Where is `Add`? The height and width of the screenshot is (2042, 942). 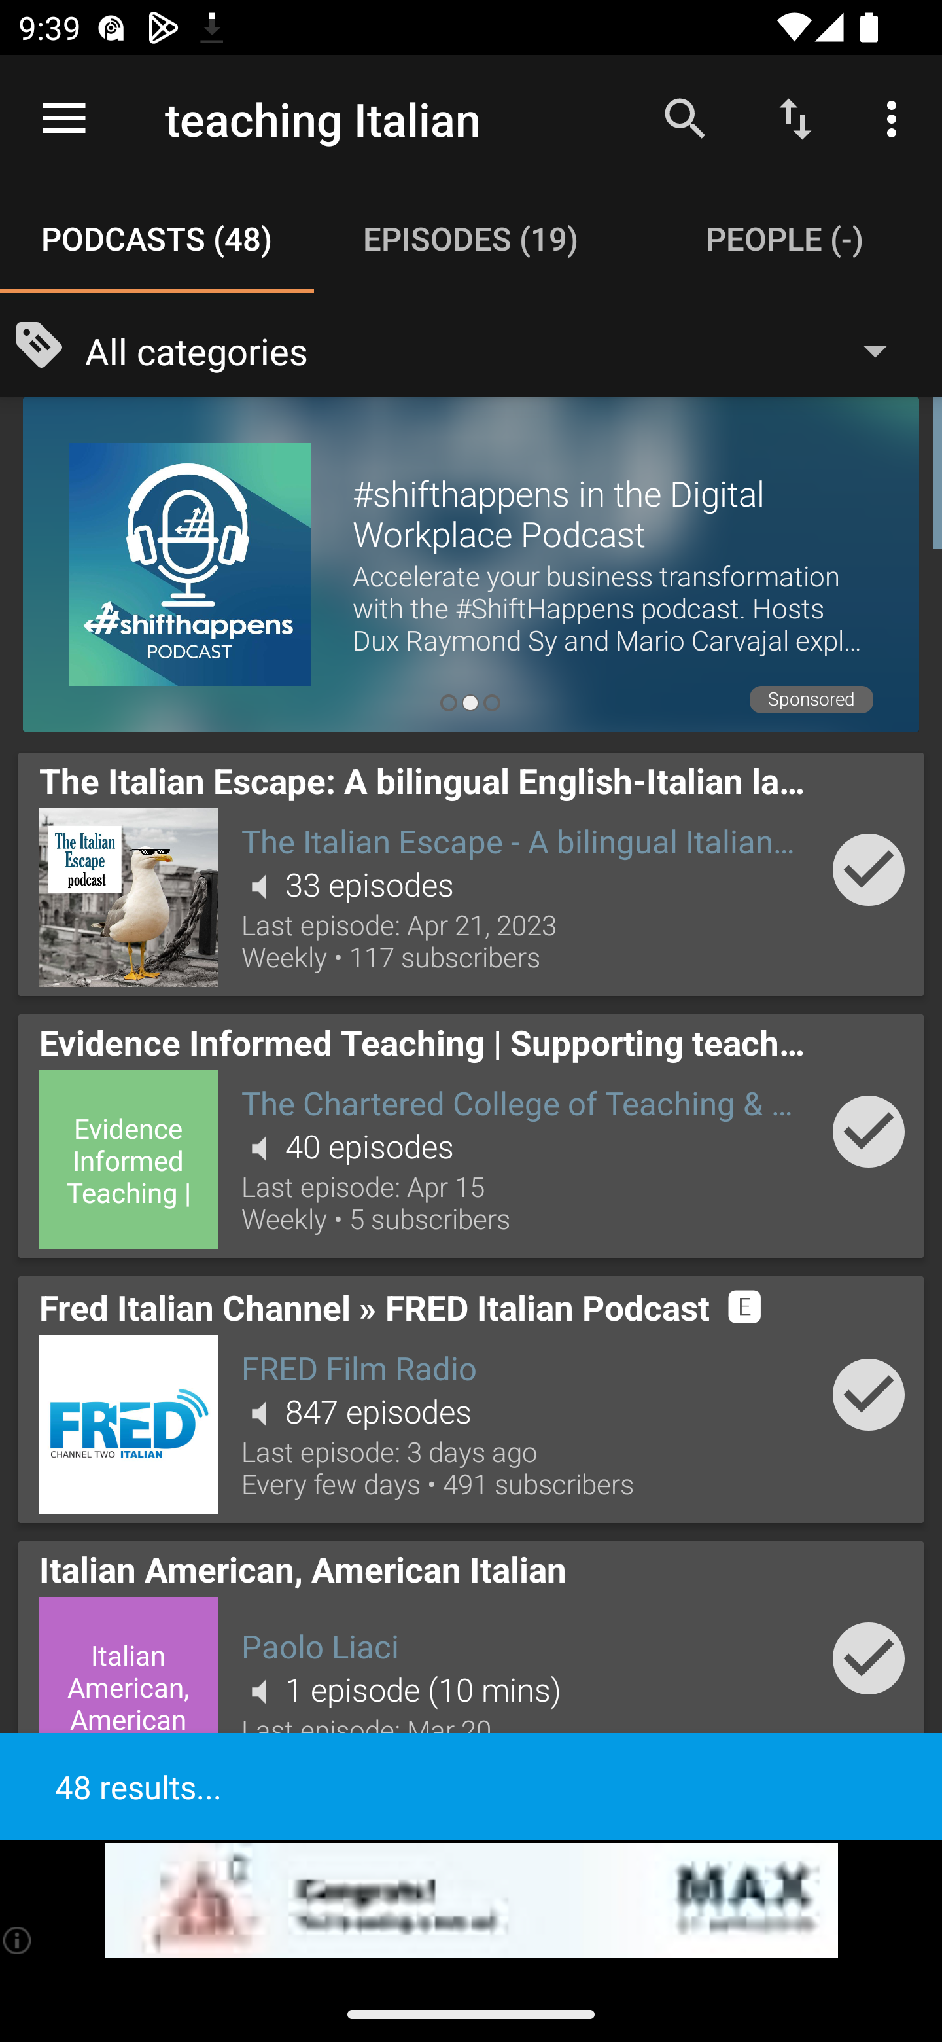
Add is located at coordinates (869, 1131).